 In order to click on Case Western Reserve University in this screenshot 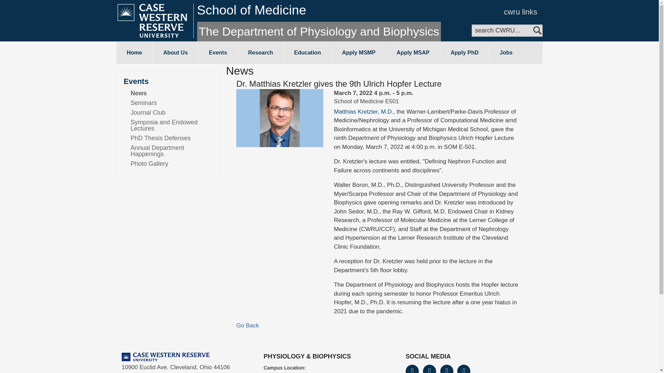, I will do `click(165, 357)`.